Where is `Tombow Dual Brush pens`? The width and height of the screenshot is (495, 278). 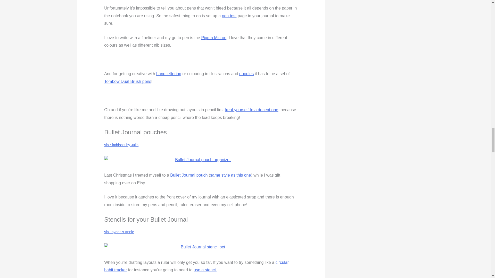 Tombow Dual Brush pens is located at coordinates (127, 81).